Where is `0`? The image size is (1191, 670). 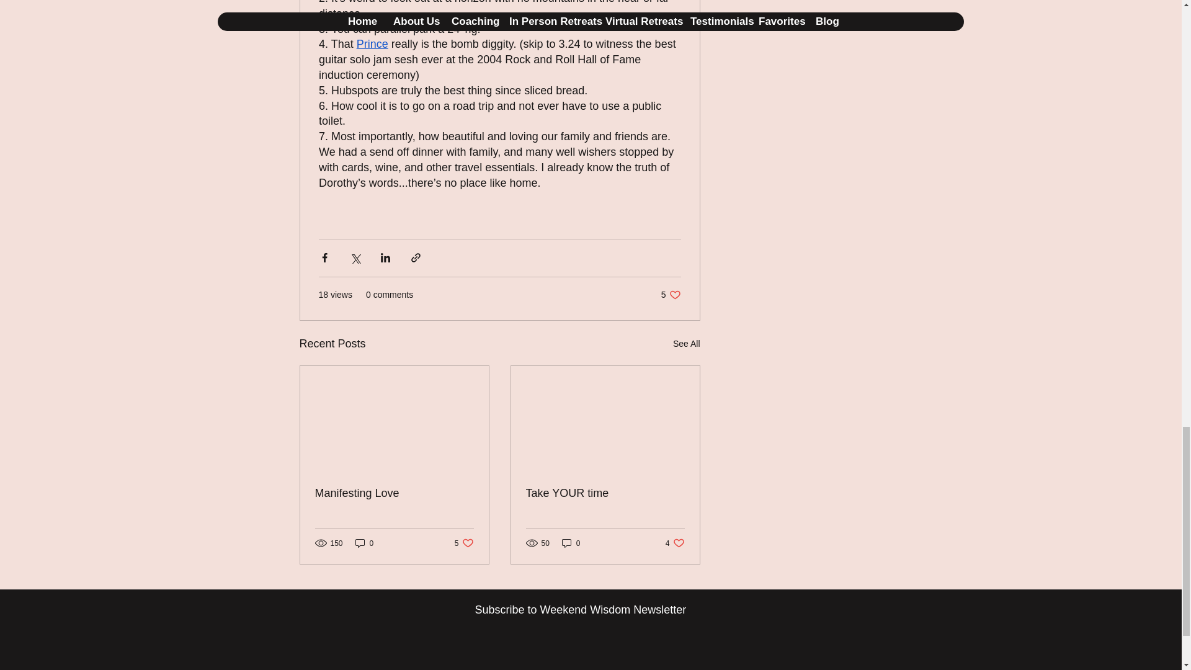 0 is located at coordinates (464, 543).